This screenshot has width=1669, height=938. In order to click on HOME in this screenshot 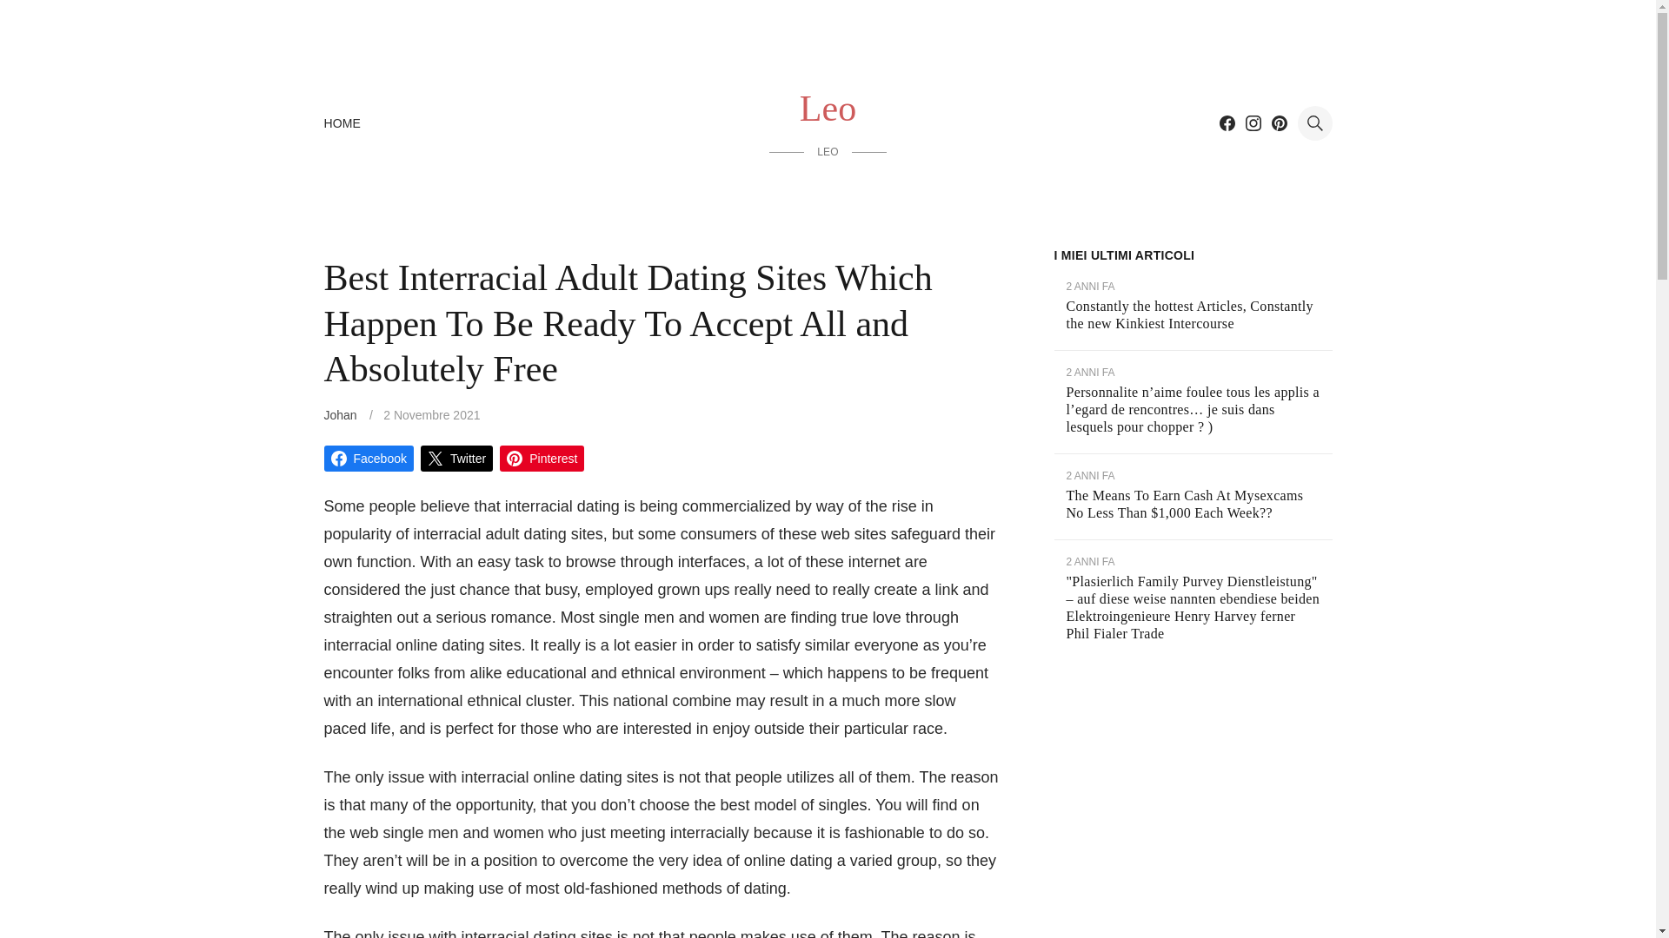, I will do `click(342, 123)`.